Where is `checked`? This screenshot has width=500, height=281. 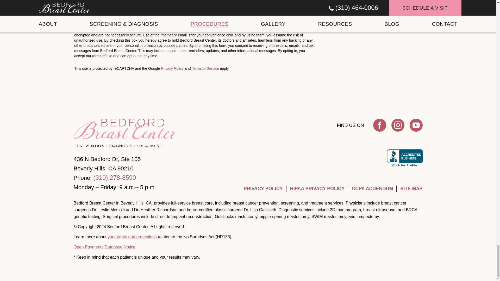 checked is located at coordinates (77, 17).